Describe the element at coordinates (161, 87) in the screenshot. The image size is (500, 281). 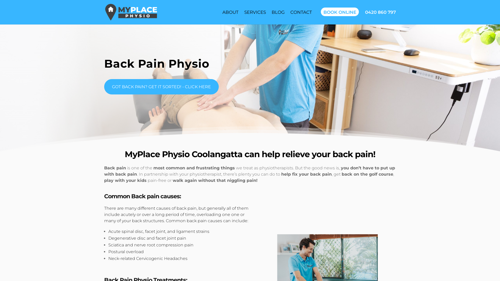
I see `GOT BACK PAIN? GET IT SORTED! - CLICK HERE` at that location.